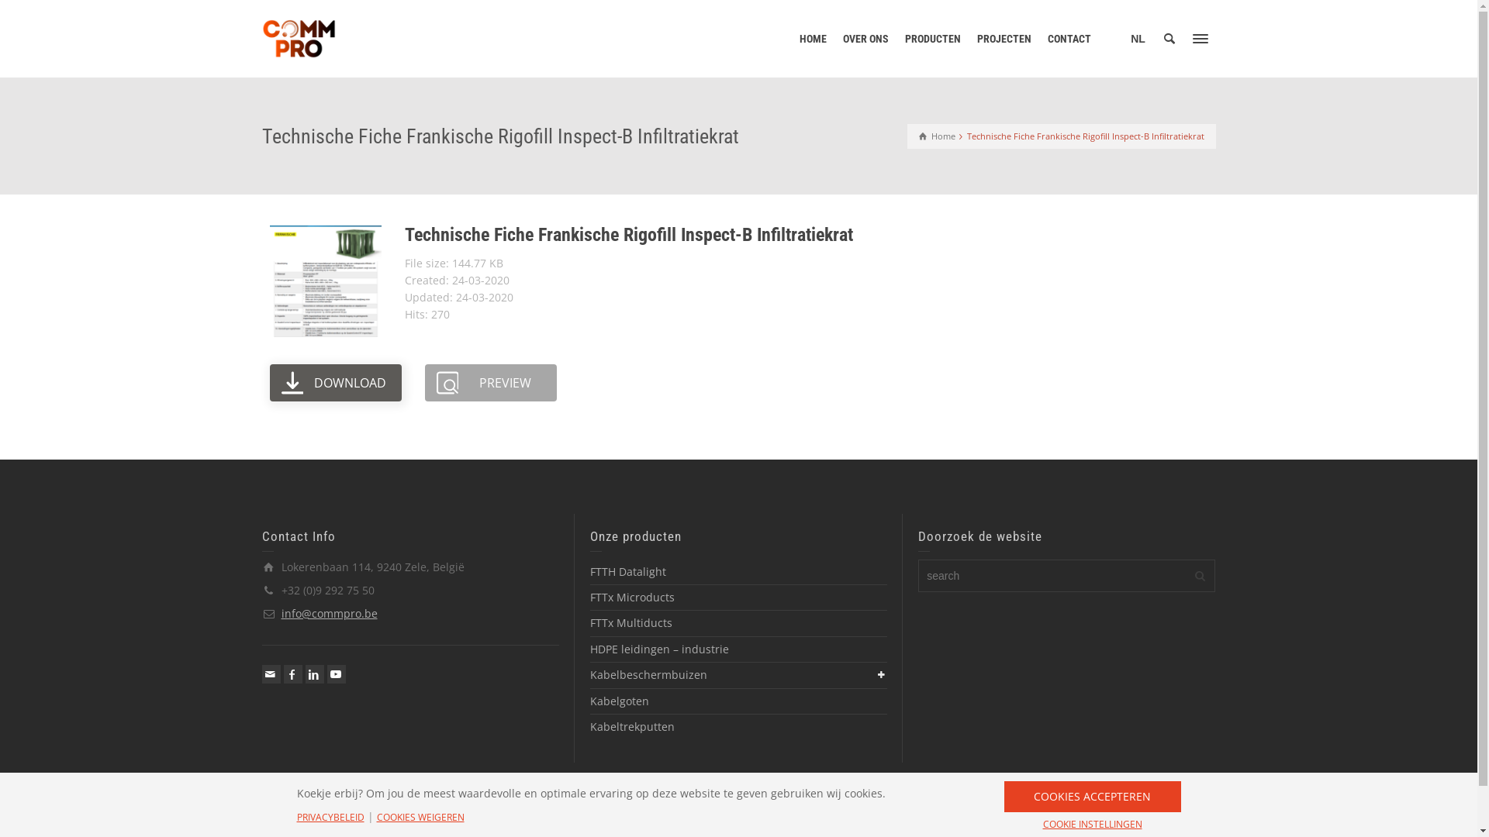 The width and height of the screenshot is (1489, 837). I want to click on Kabelbeschermbuizen, so click(648, 674).